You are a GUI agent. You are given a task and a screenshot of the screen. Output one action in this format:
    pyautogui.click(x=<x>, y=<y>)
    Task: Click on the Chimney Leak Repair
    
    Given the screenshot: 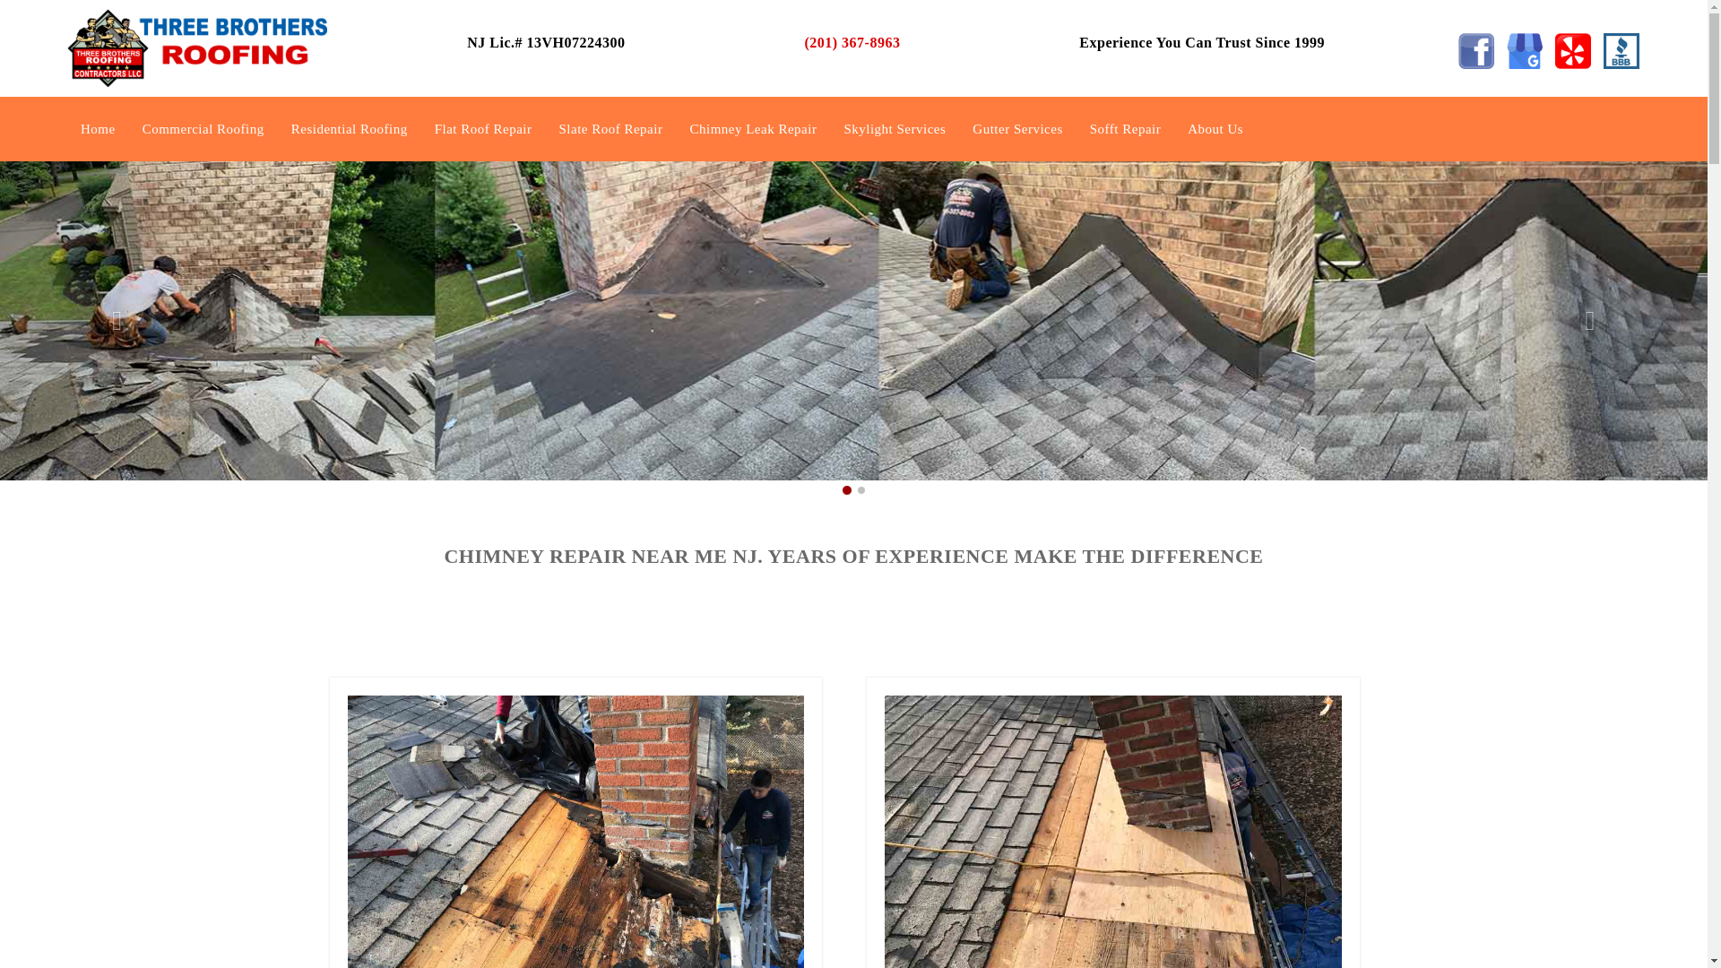 What is the action you would take?
    pyautogui.click(x=753, y=129)
    